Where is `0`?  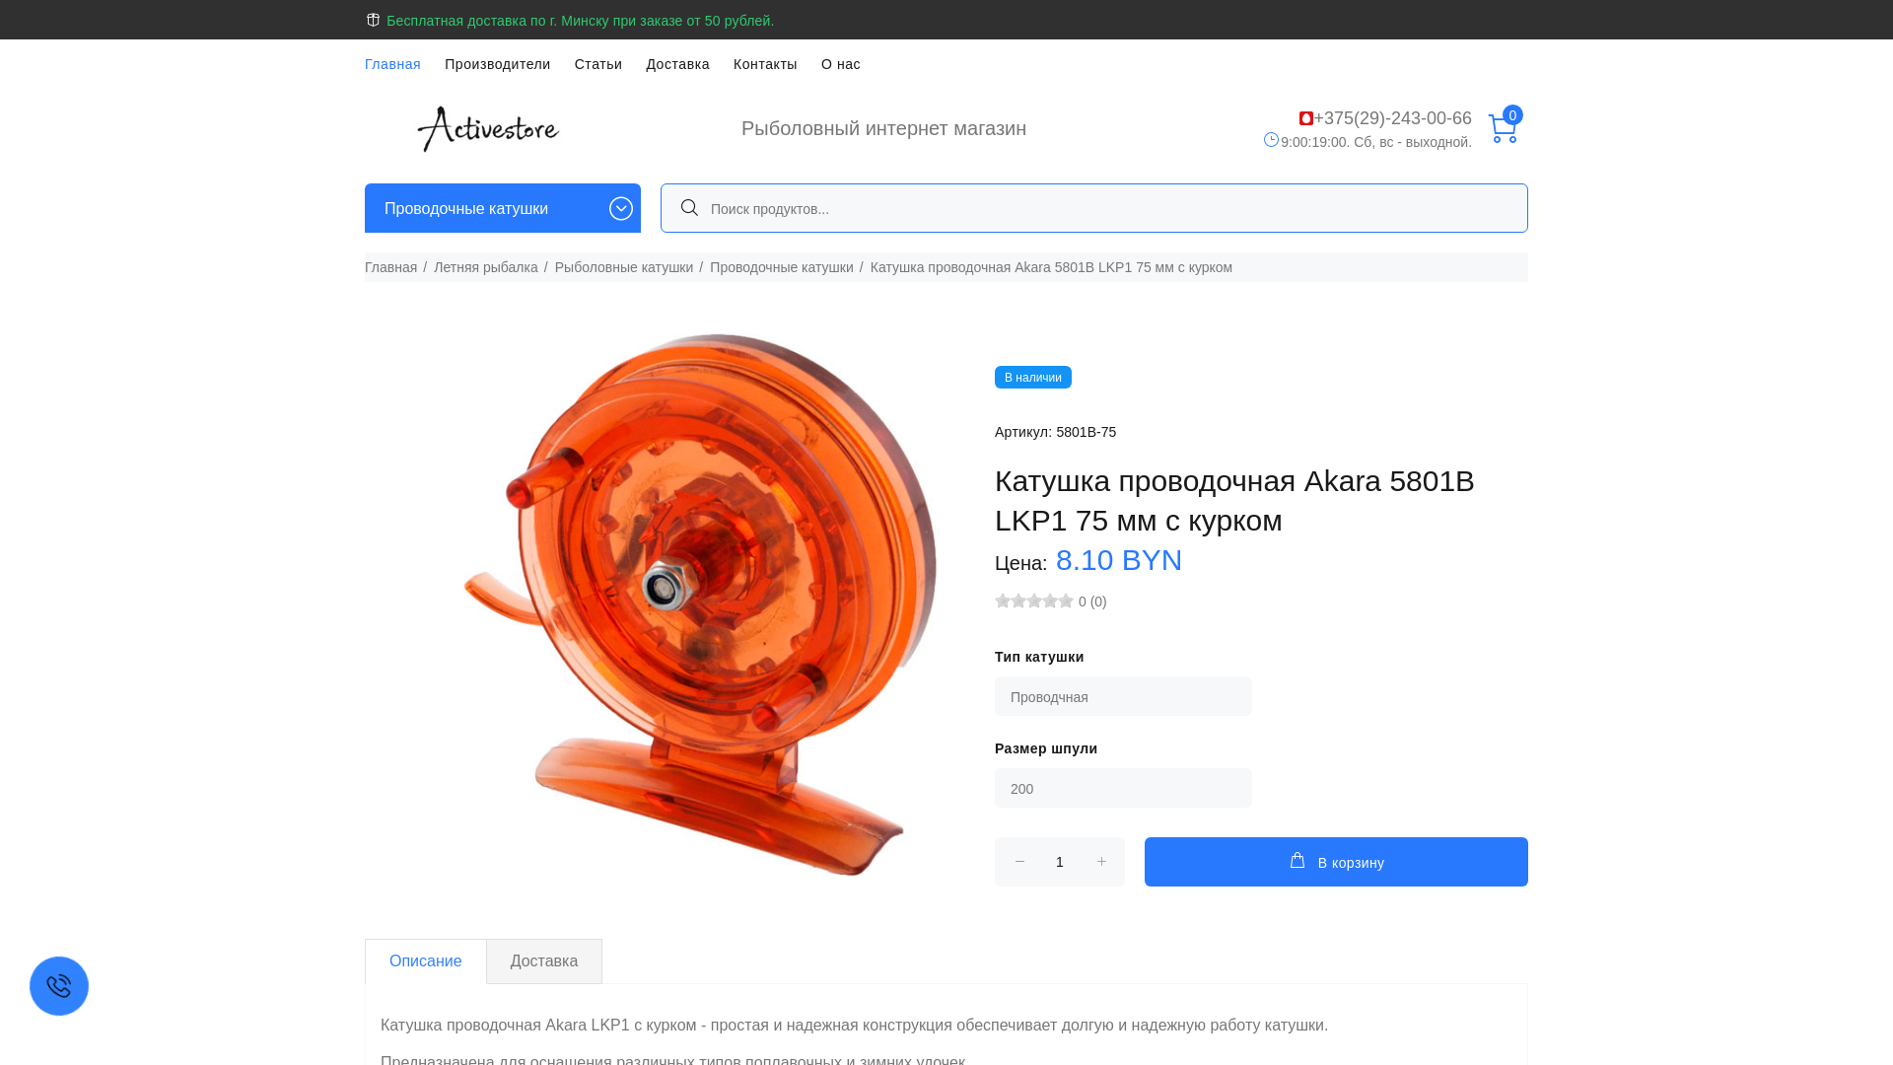 0 is located at coordinates (1503, 130).